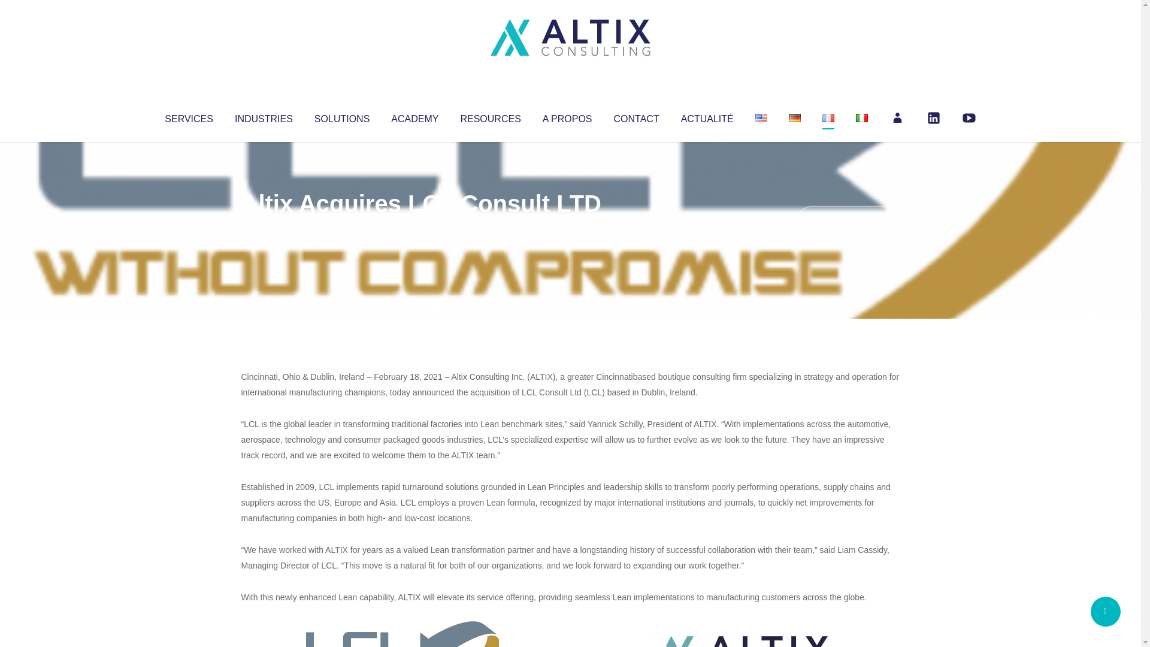  What do you see at coordinates (490, 116) in the screenshot?
I see `RESOURCES` at bounding box center [490, 116].